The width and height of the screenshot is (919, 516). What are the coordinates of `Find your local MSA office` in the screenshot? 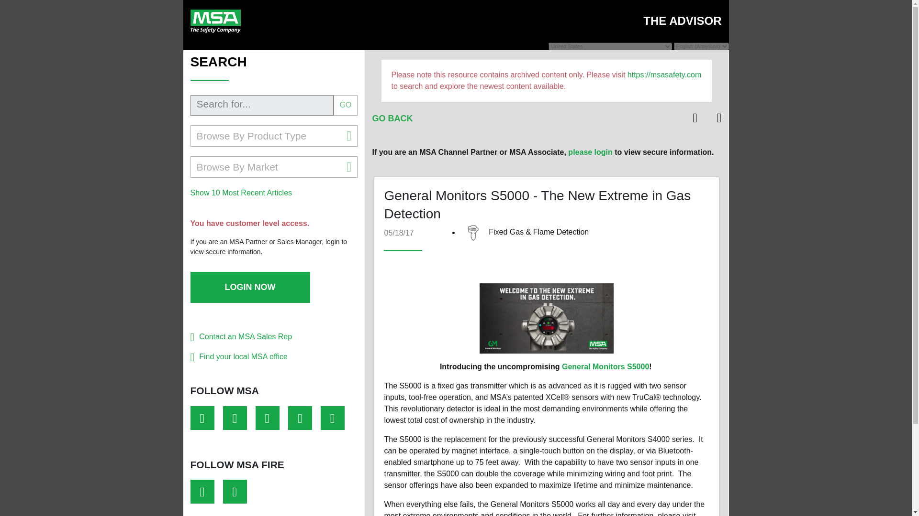 It's located at (243, 356).